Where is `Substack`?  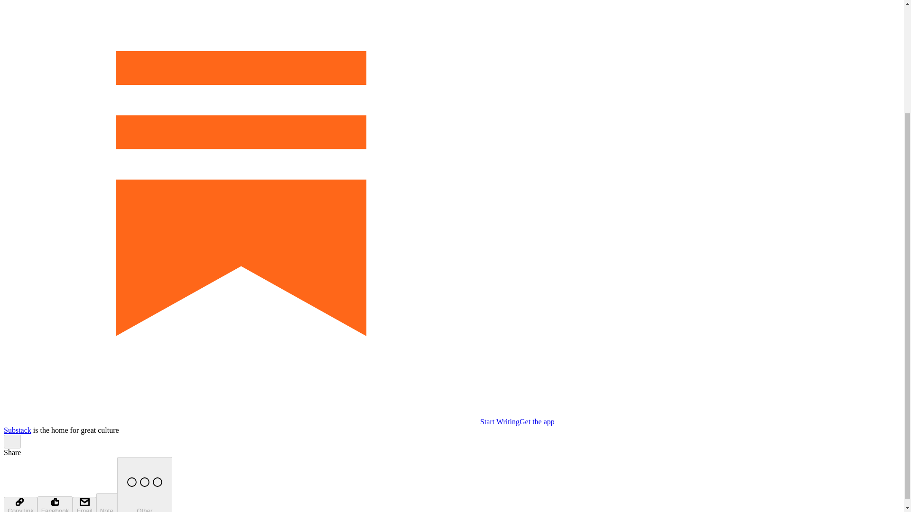
Substack is located at coordinates (17, 430).